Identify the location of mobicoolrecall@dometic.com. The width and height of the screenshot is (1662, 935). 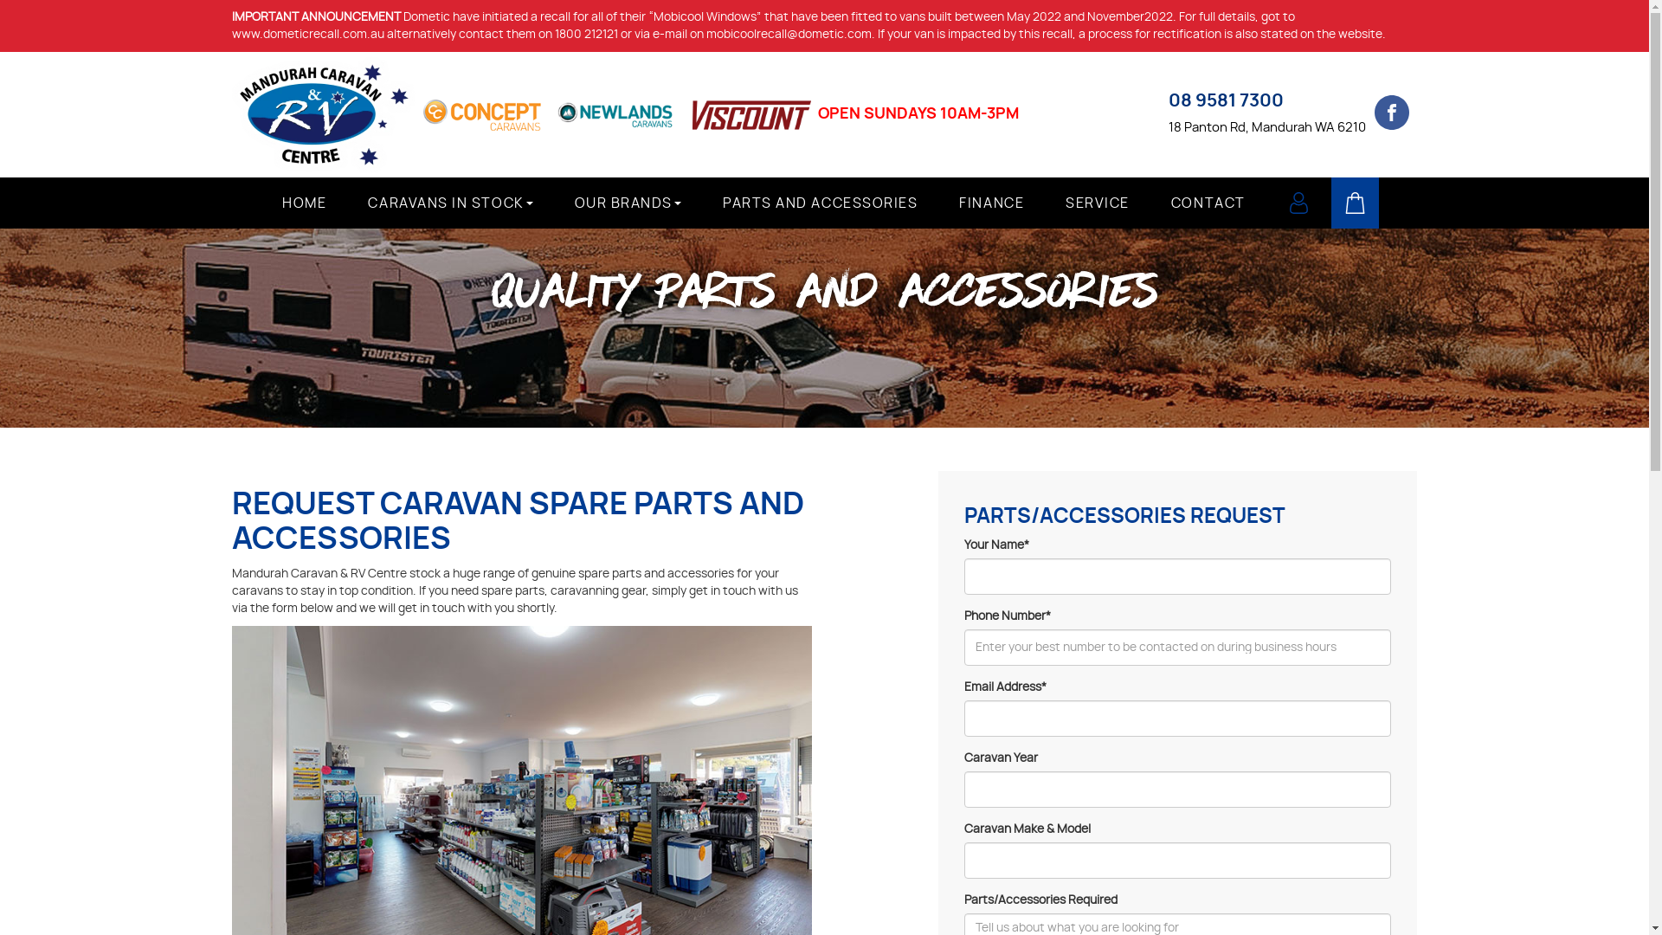
(789, 35).